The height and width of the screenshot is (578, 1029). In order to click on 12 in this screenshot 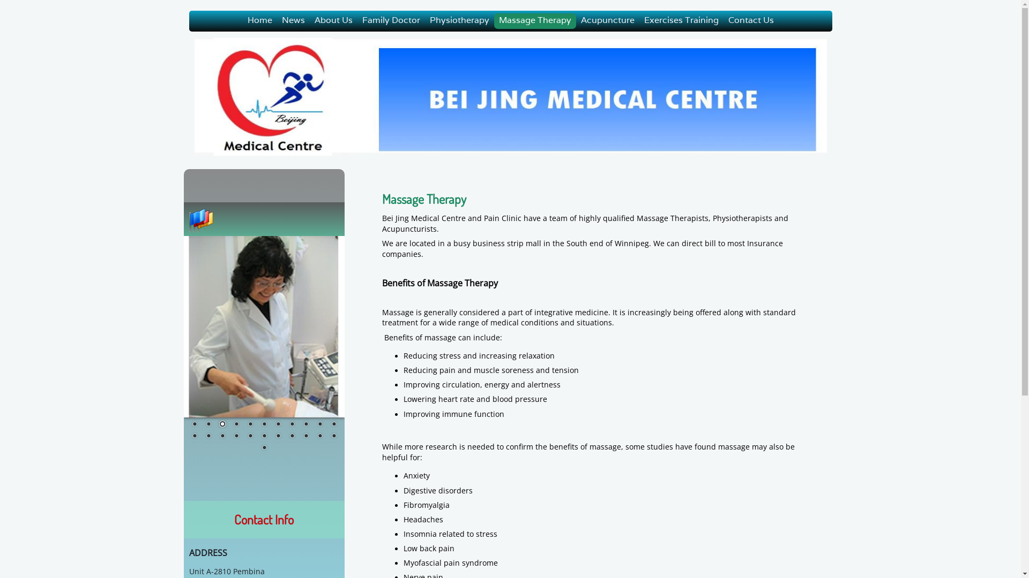, I will do `click(195, 437)`.